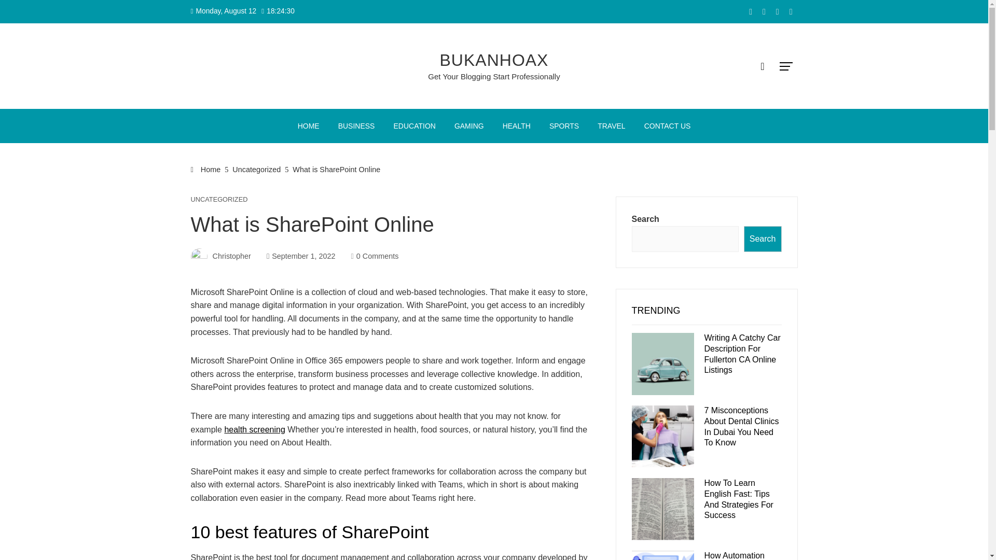 The width and height of the screenshot is (996, 560). What do you see at coordinates (494, 60) in the screenshot?
I see `BUKANHOAX` at bounding box center [494, 60].